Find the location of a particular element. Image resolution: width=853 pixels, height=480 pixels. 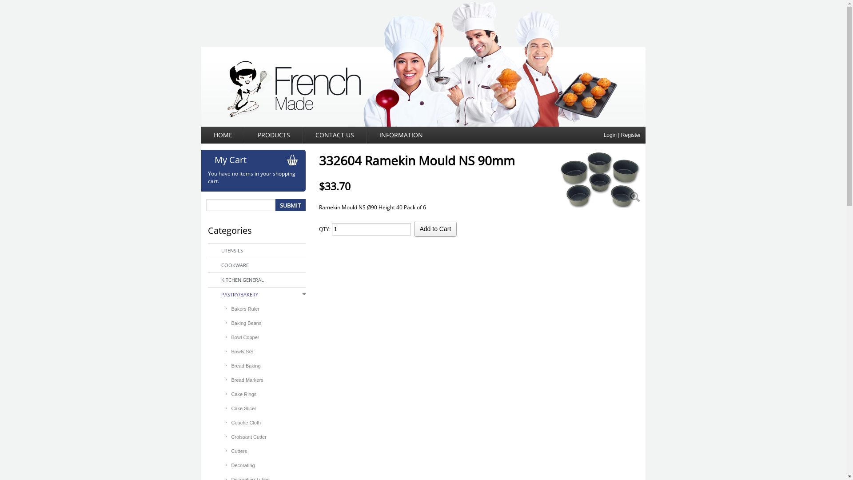

Add to Cart is located at coordinates (435, 229).